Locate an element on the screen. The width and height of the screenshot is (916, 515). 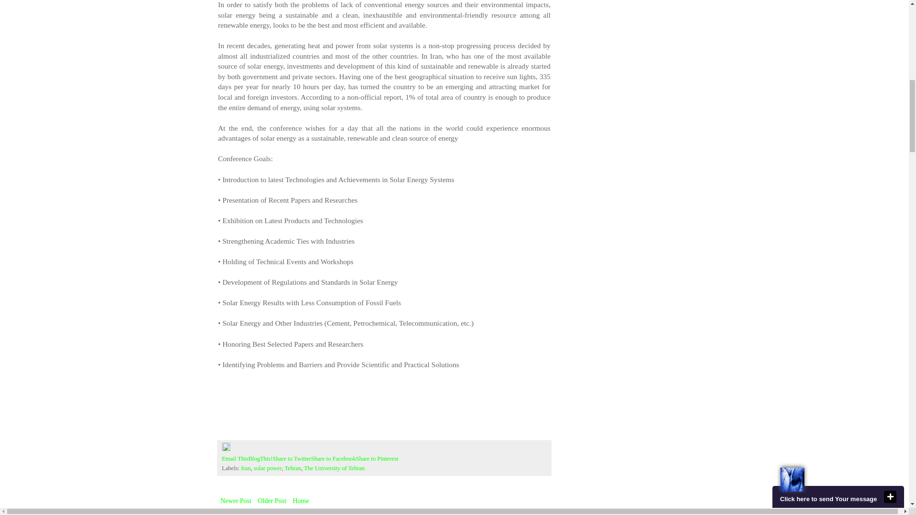
Share to Facebook is located at coordinates (333, 458).